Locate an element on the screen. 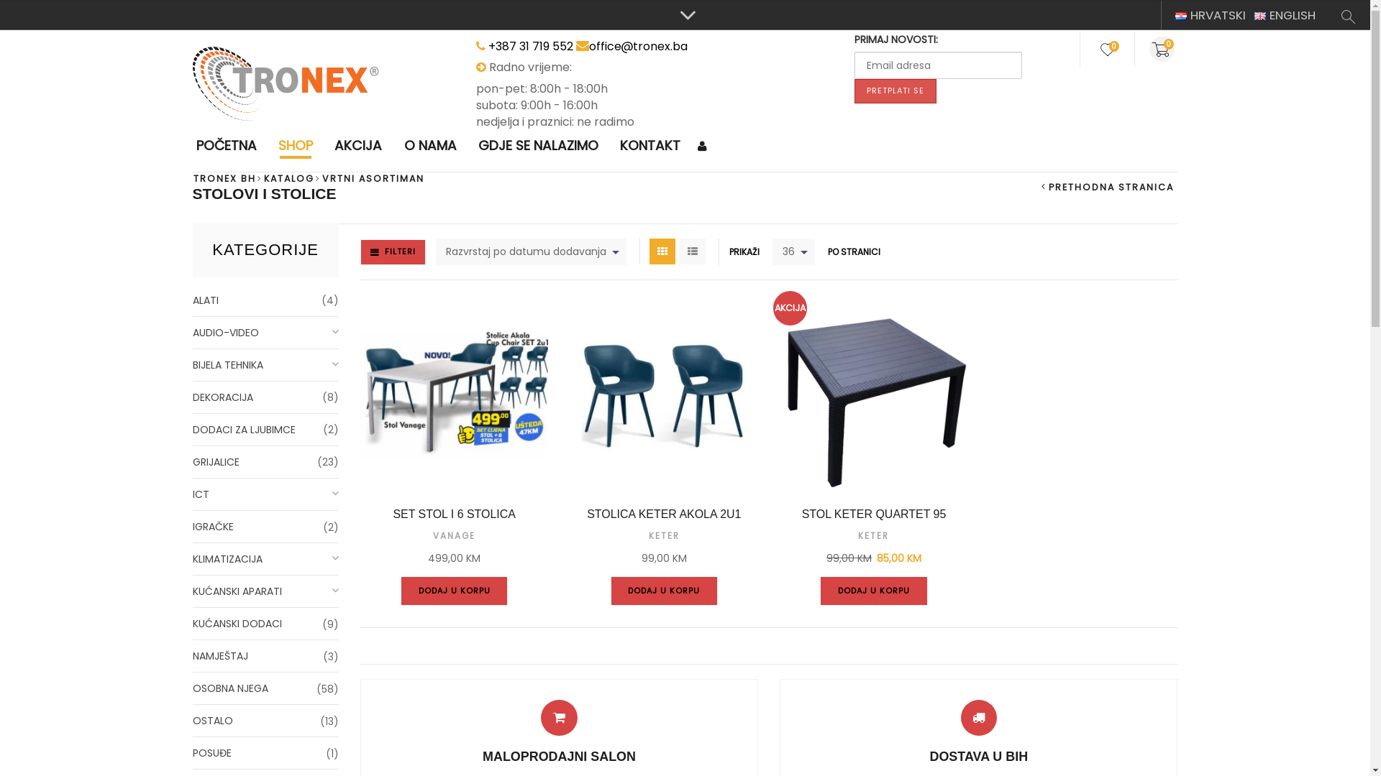 Image resolution: width=1381 pixels, height=776 pixels. FILTERI is located at coordinates (393, 252).